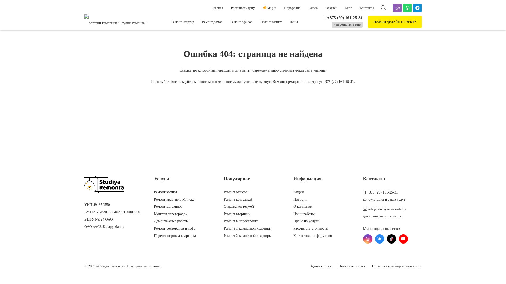 Image resolution: width=506 pixels, height=284 pixels. I want to click on Instagram, so click(368, 239).